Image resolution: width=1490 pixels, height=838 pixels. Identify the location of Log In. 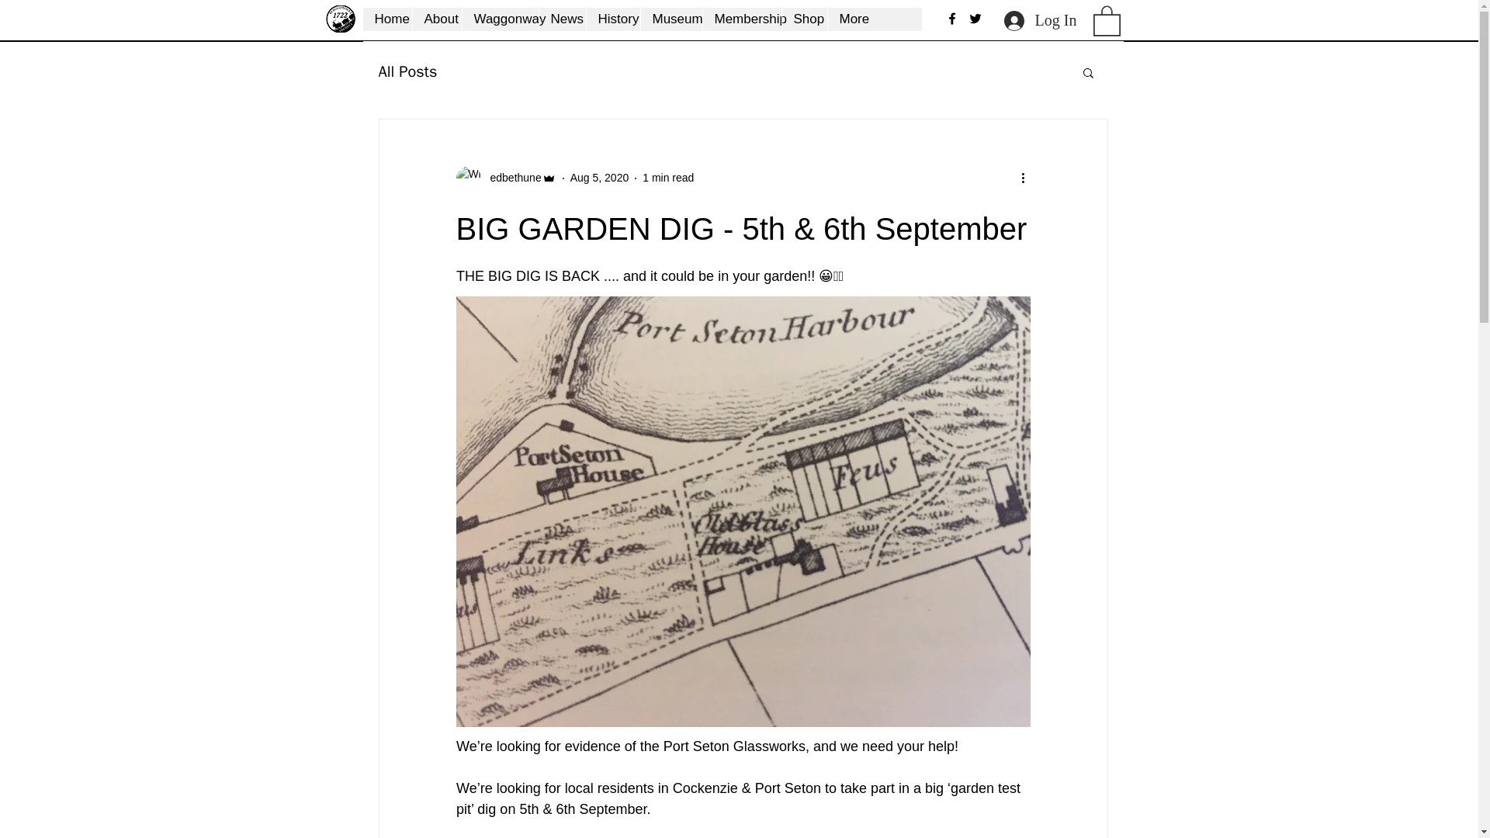
(1040, 20).